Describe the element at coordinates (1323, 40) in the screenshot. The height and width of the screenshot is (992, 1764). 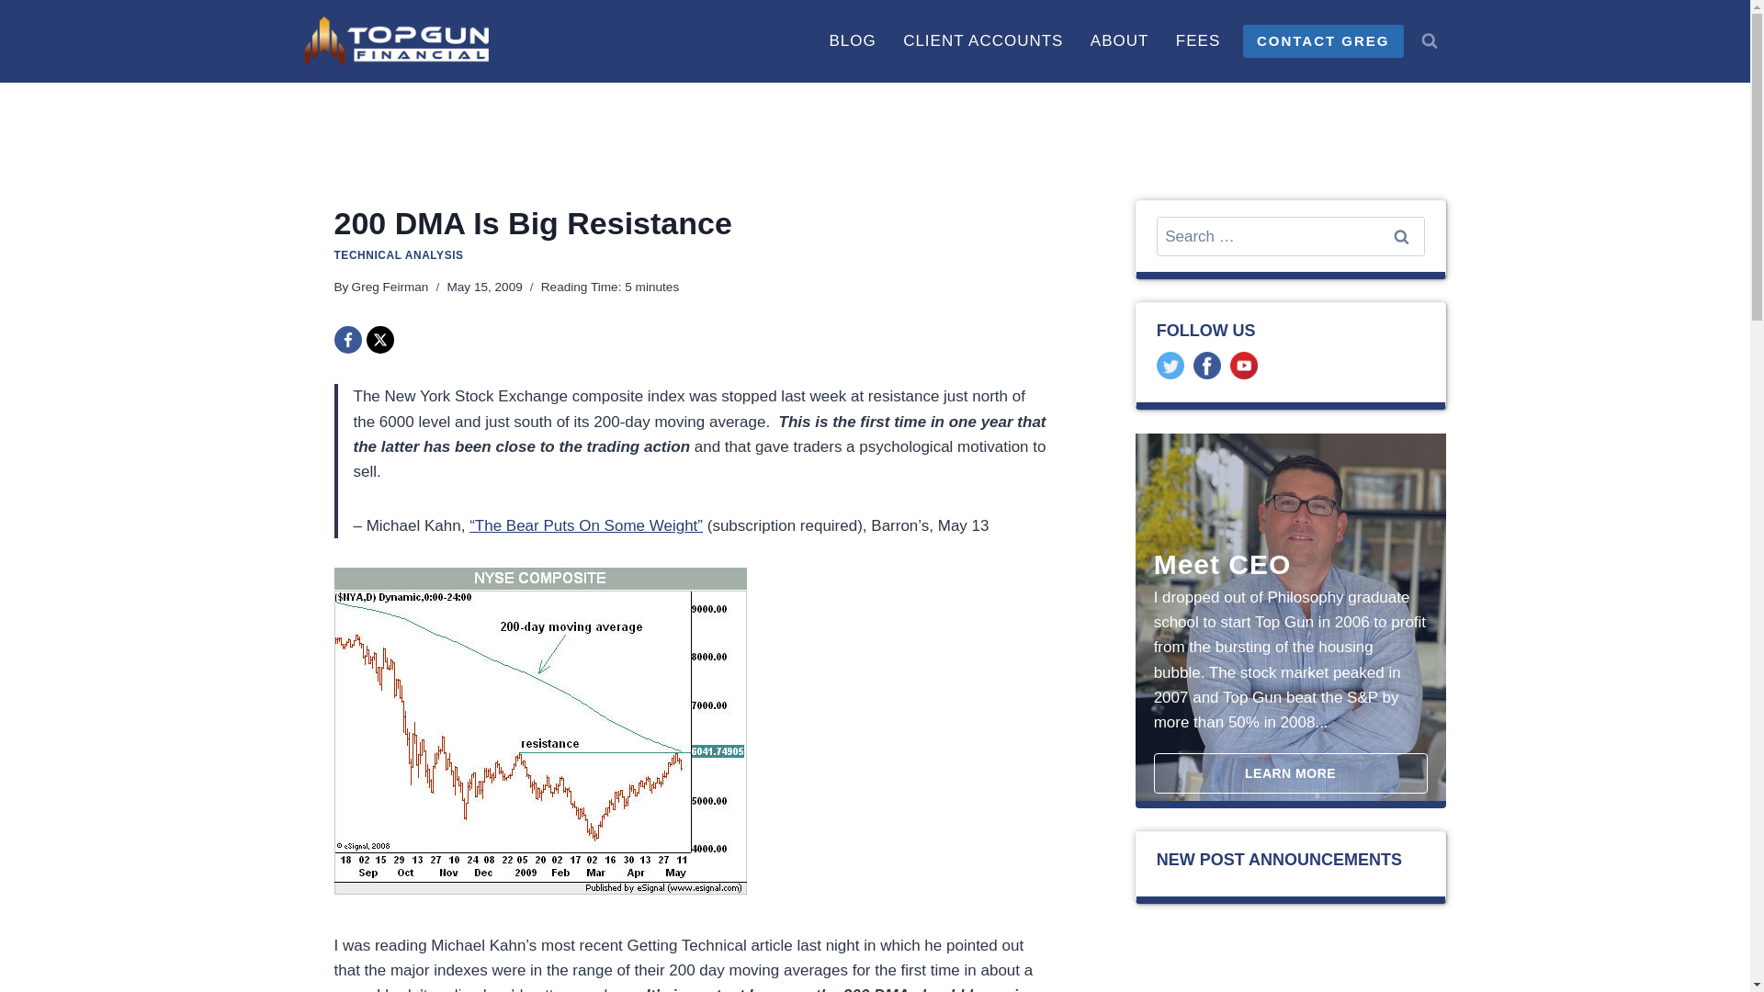
I see `CONTACT GREG` at that location.